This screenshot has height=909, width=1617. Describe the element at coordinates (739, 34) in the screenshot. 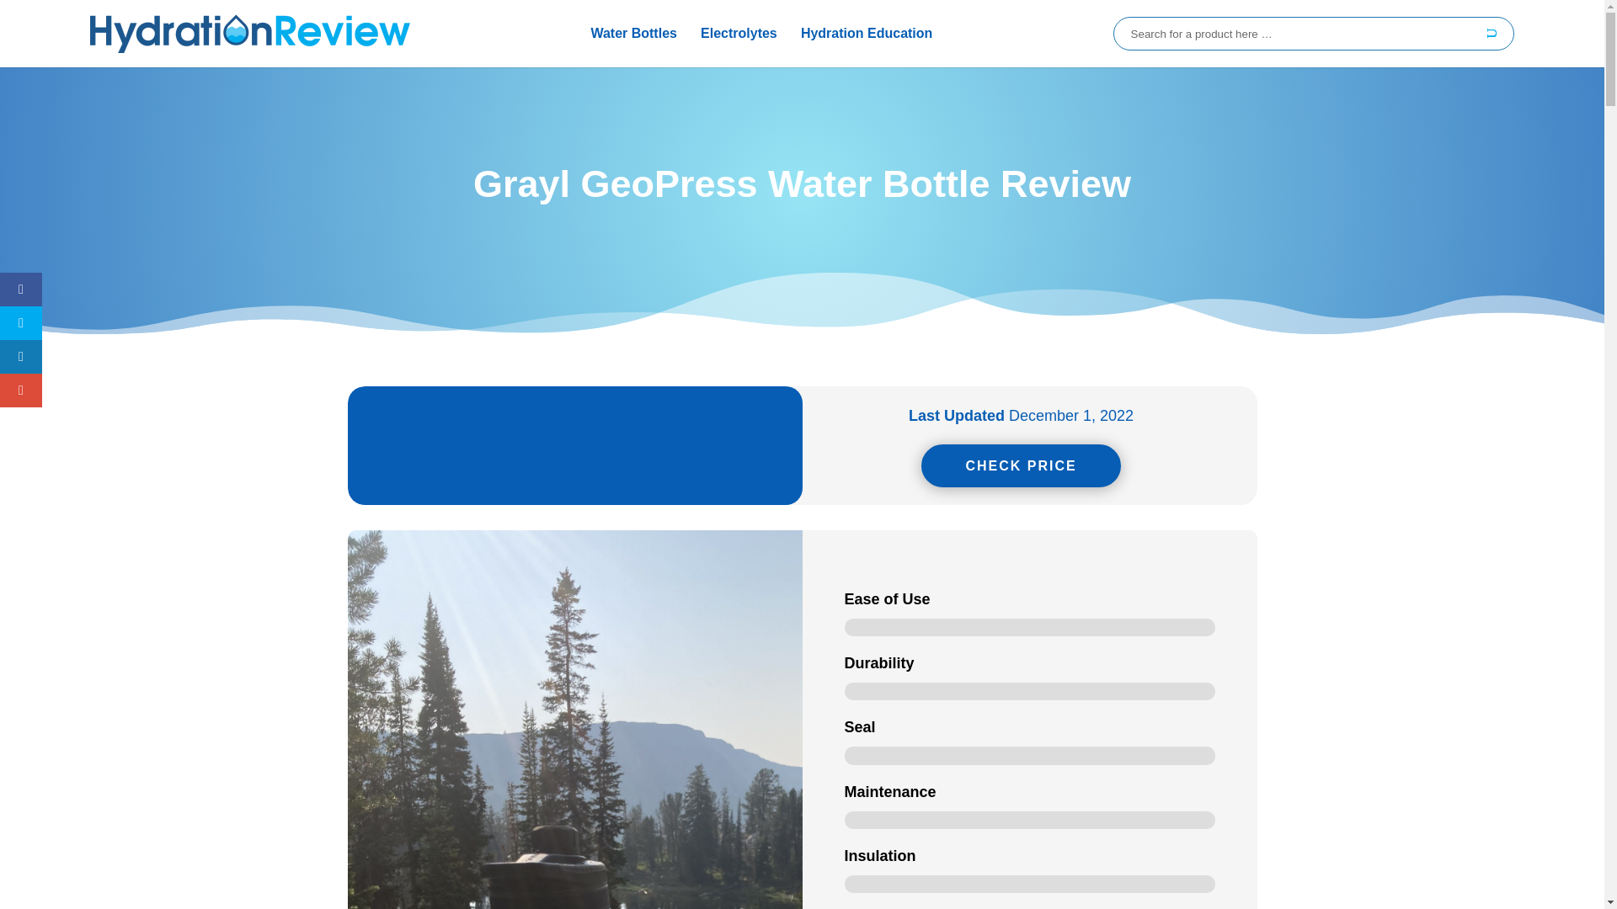

I see `Electrolytes` at that location.